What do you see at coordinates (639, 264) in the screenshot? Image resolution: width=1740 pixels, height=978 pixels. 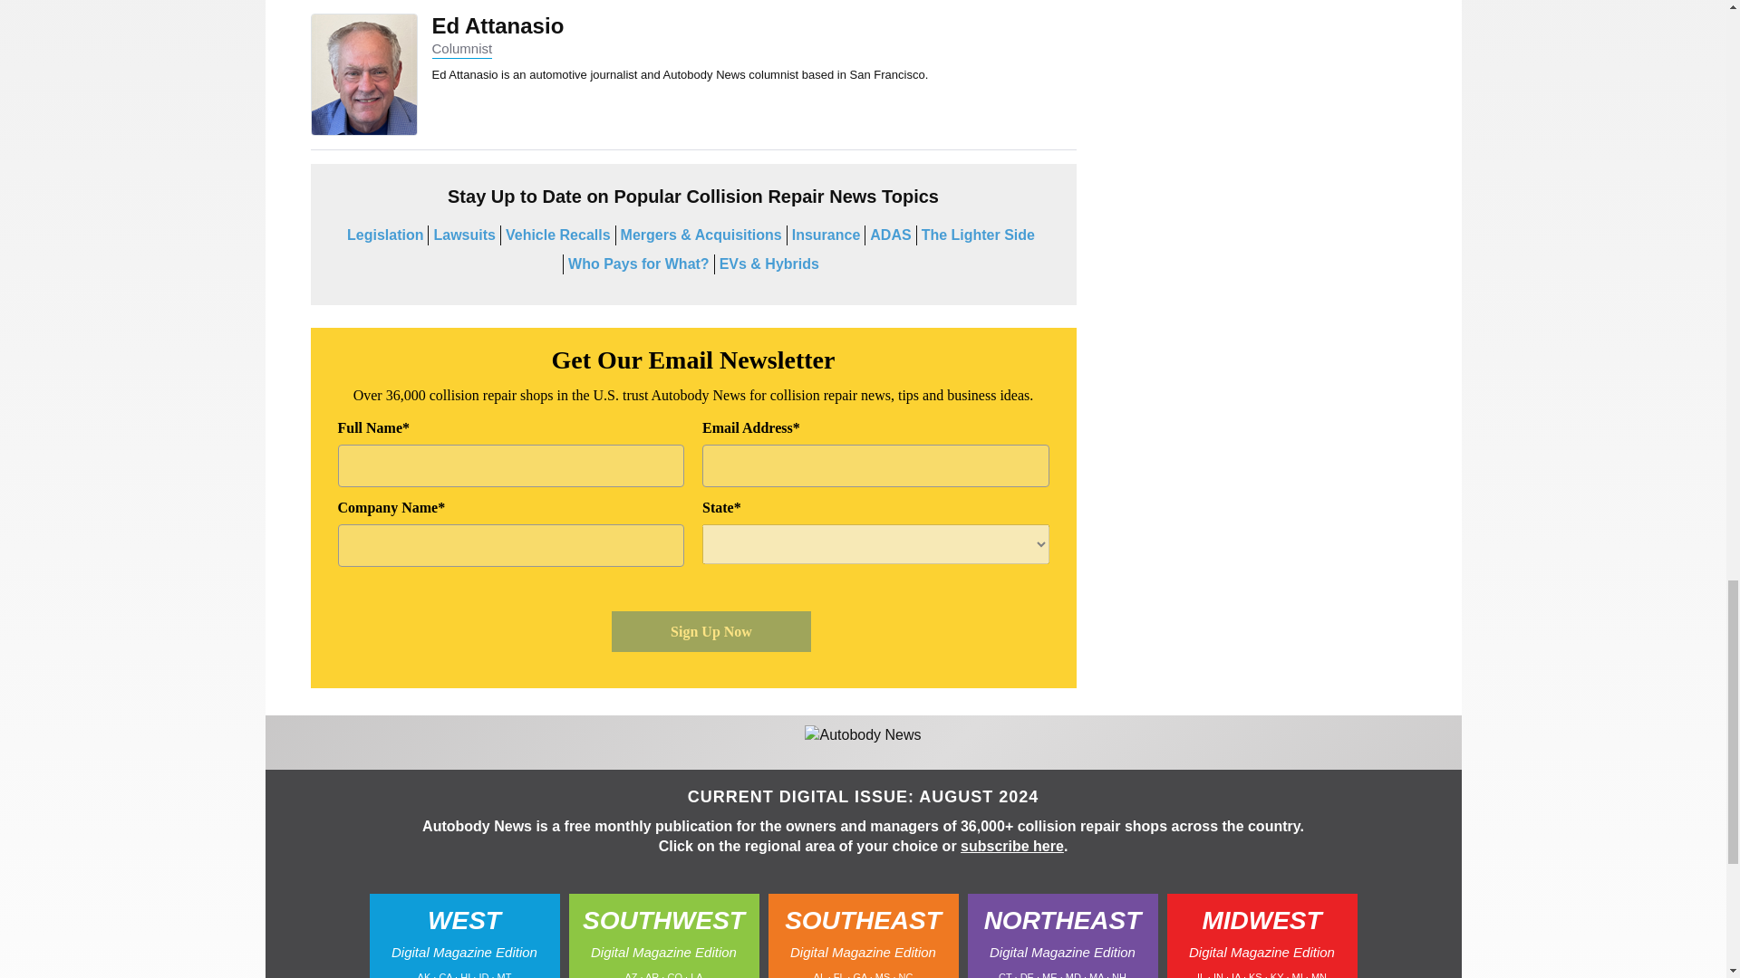 I see `Who Pays for What?` at bounding box center [639, 264].